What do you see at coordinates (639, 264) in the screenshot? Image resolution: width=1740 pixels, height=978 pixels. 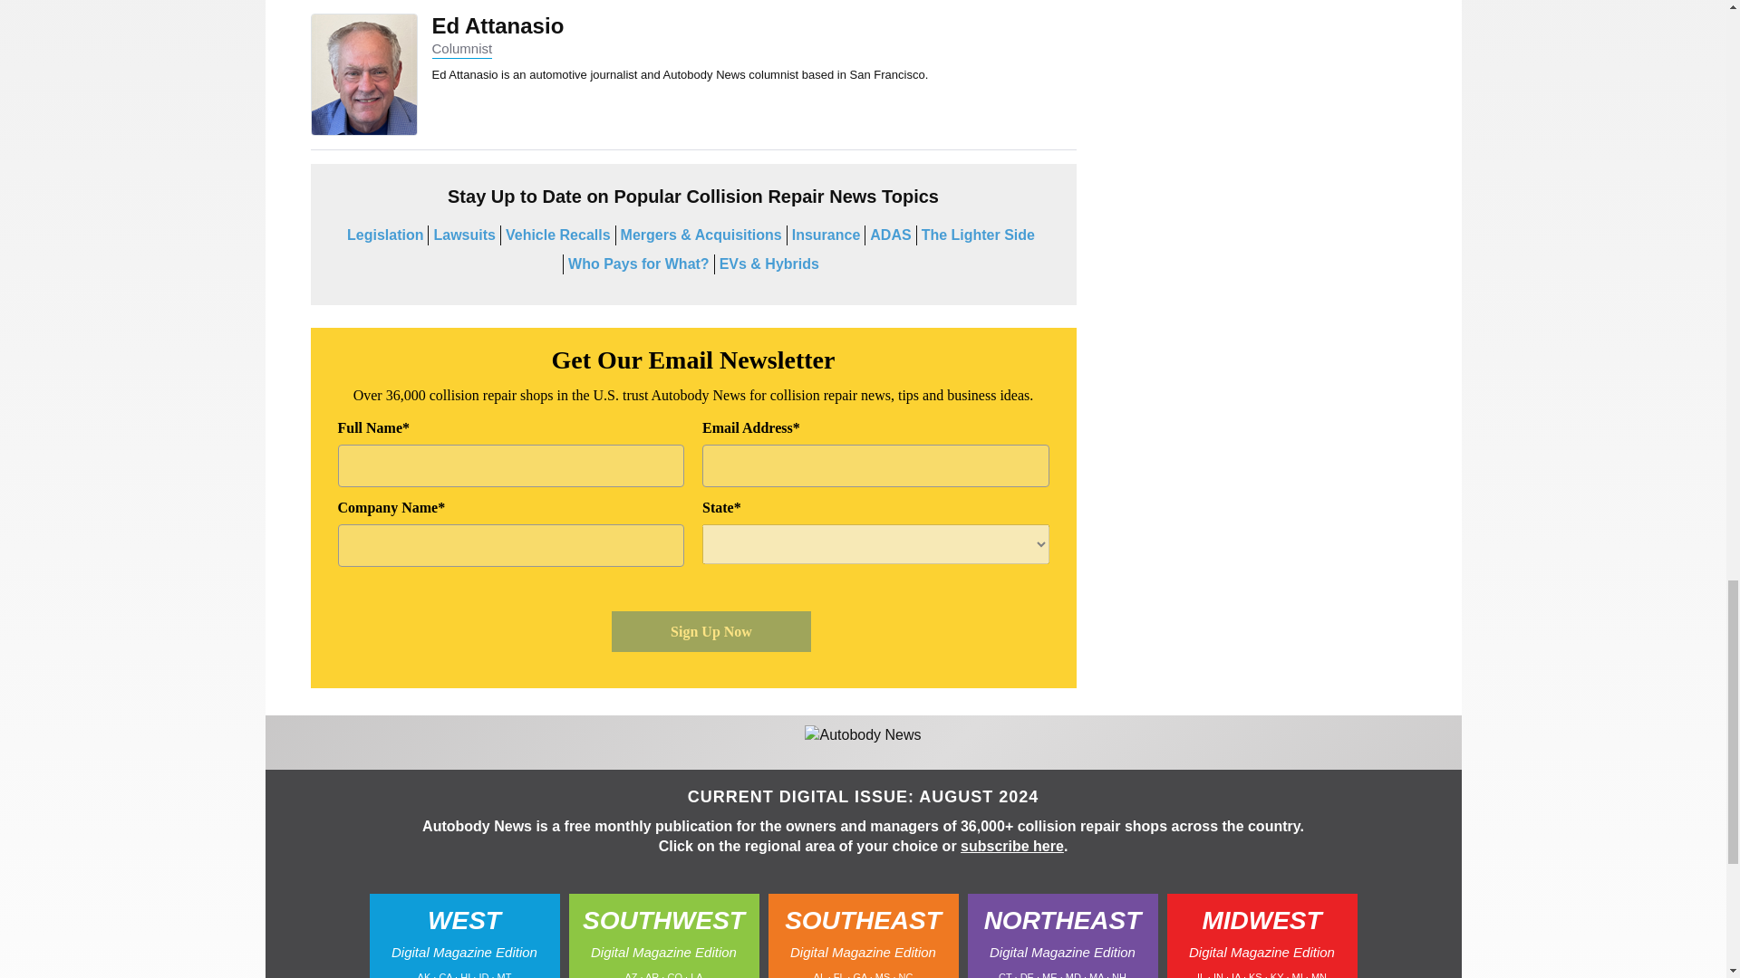 I see `Who Pays for What?` at bounding box center [639, 264].